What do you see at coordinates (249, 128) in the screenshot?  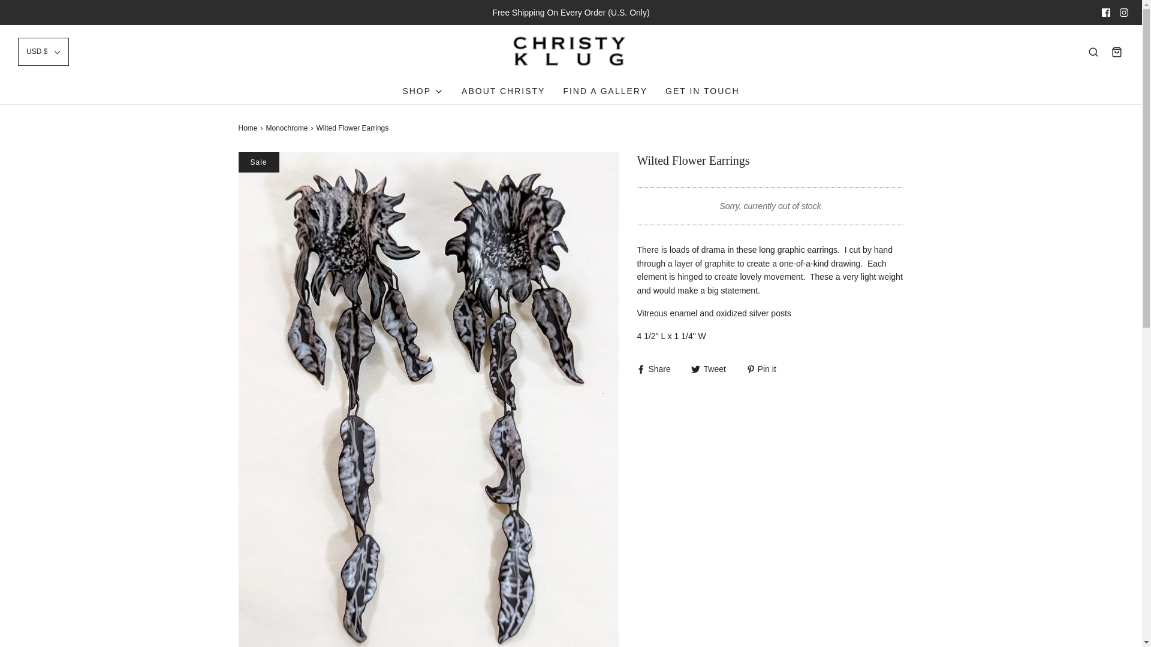 I see `Home` at bounding box center [249, 128].